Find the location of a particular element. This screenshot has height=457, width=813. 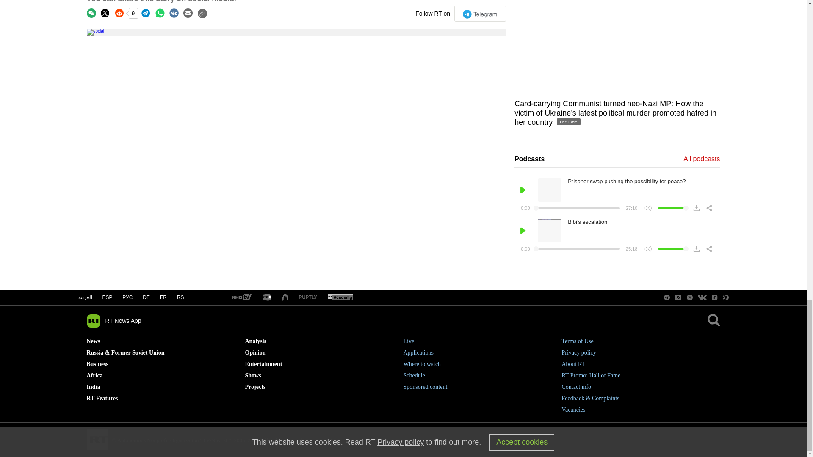

RT  is located at coordinates (308, 297).